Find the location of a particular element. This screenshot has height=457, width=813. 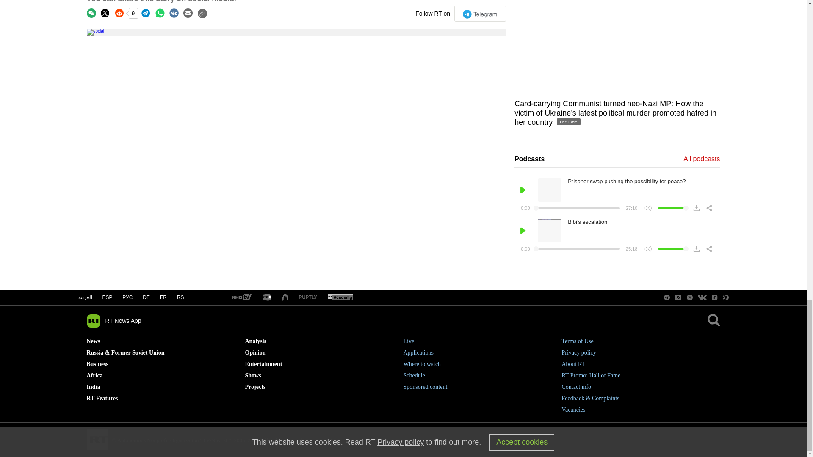

RT  is located at coordinates (308, 297).